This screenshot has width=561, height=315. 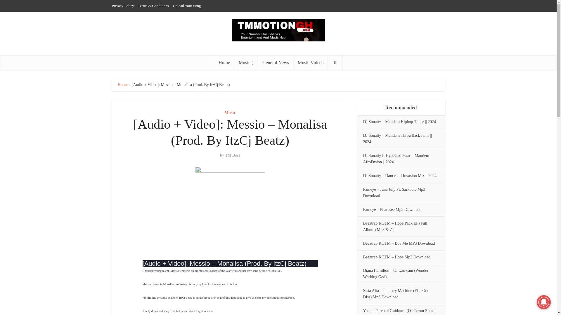 What do you see at coordinates (160, 314) in the screenshot?
I see `DOWNLOAD MP3 AUDIO ` at bounding box center [160, 314].